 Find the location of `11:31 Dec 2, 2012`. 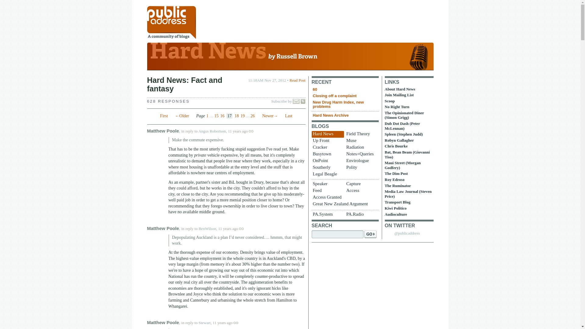

11:31 Dec 2, 2012 is located at coordinates (222, 323).